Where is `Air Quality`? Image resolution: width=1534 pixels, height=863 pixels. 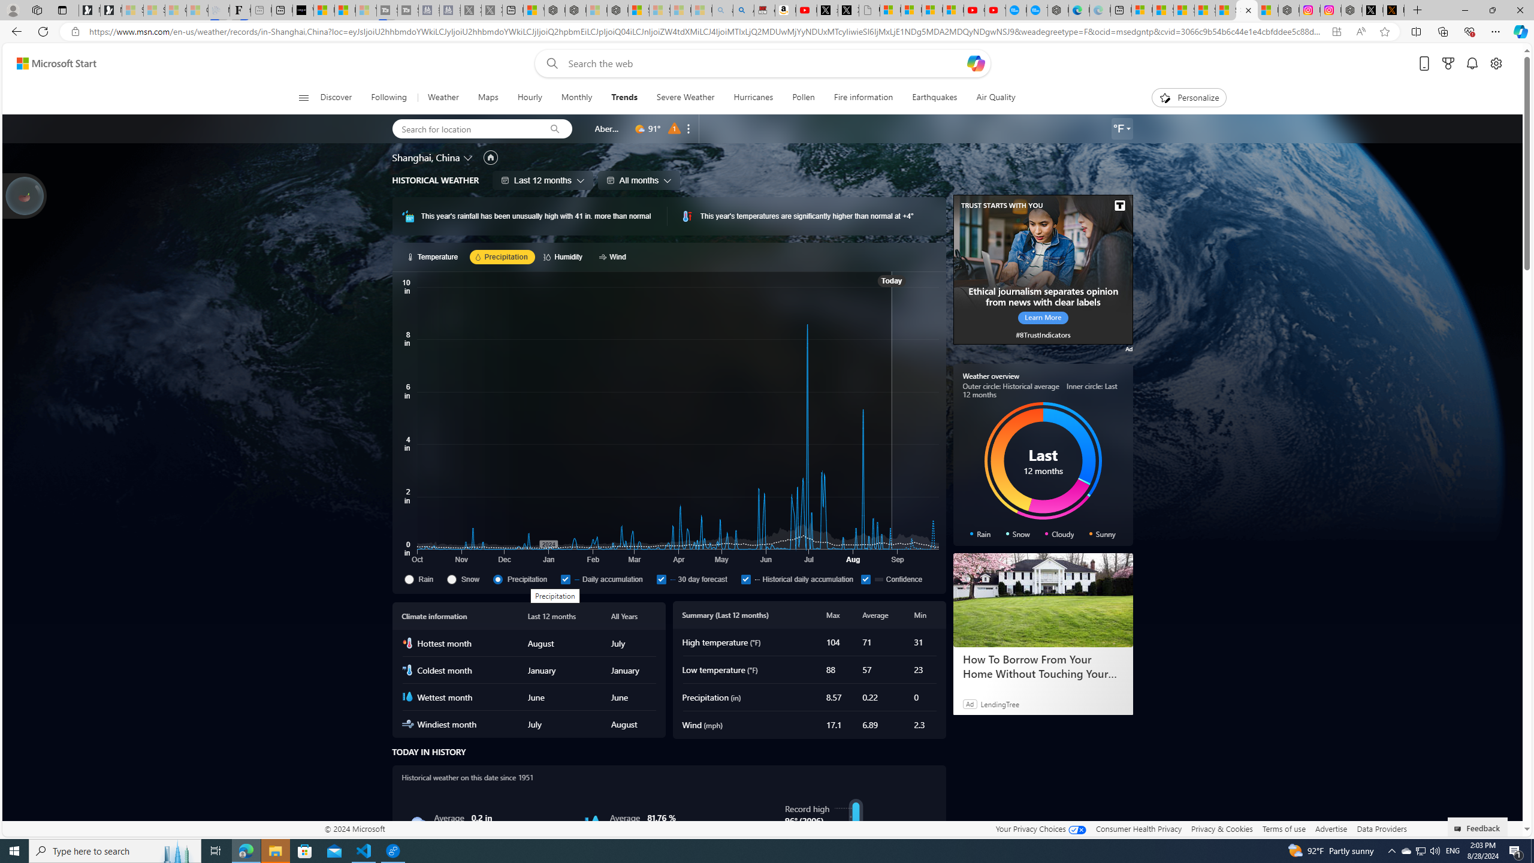
Air Quality is located at coordinates (991, 98).